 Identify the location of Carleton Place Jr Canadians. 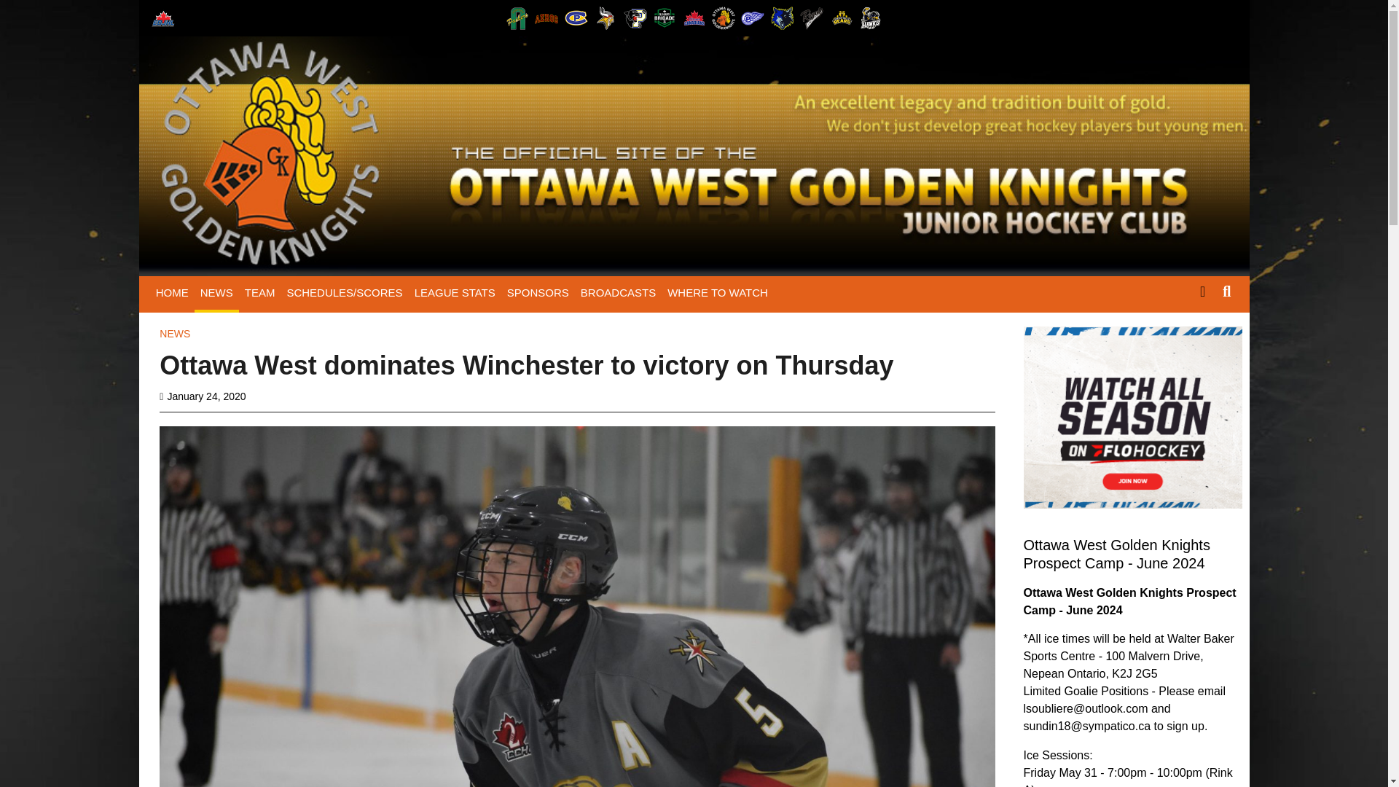
(576, 17).